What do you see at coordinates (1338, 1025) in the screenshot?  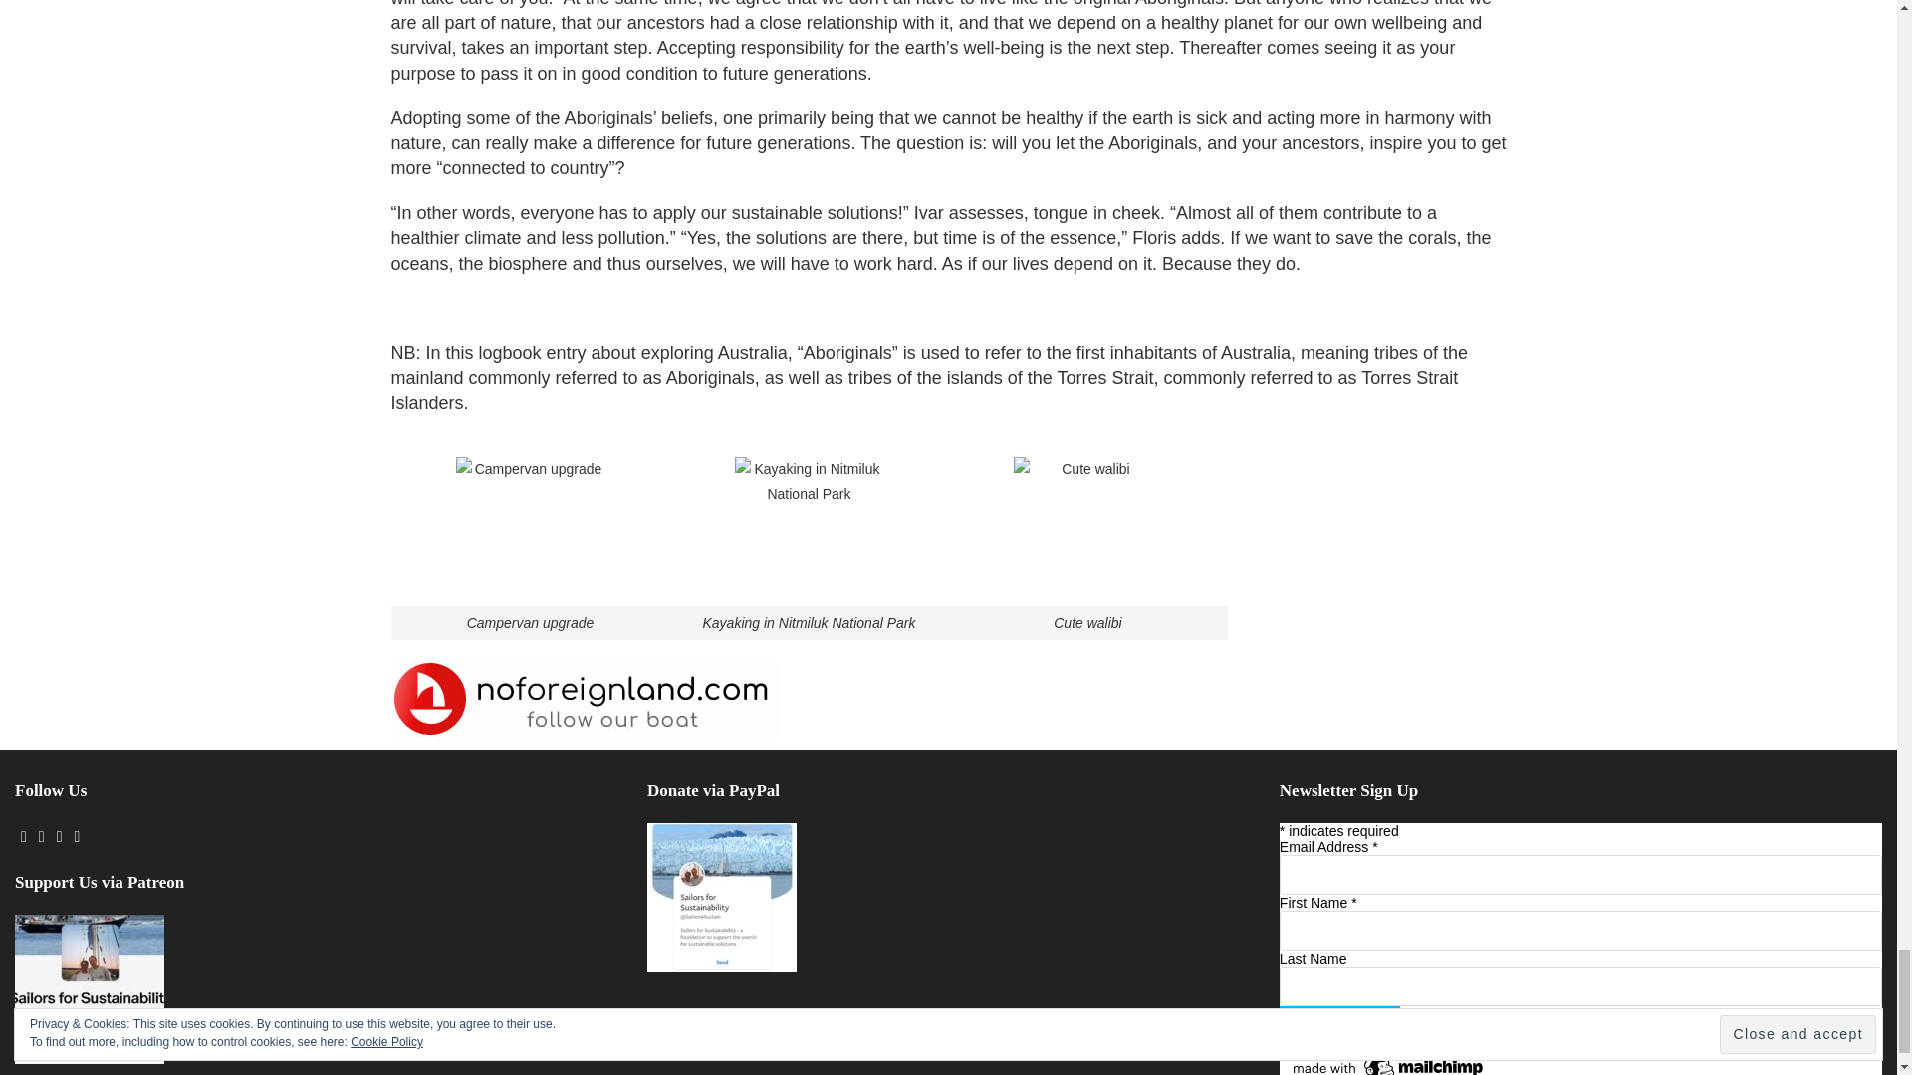 I see `Subscribe` at bounding box center [1338, 1025].